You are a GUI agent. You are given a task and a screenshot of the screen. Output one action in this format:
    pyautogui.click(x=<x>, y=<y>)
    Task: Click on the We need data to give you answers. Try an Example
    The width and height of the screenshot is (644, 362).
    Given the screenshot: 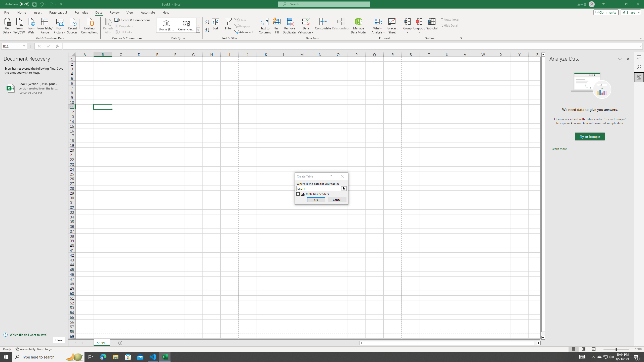 What is the action you would take?
    pyautogui.click(x=590, y=137)
    